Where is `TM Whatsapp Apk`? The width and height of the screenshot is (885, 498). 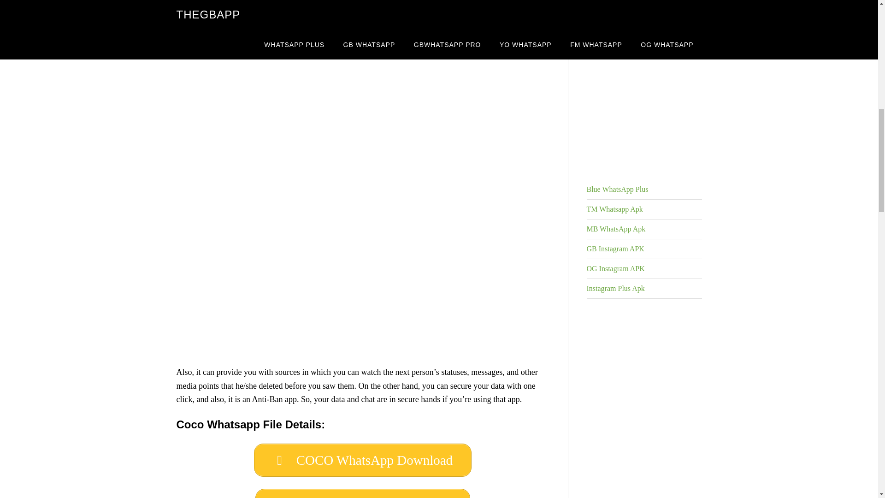
TM Whatsapp Apk is located at coordinates (614, 209).